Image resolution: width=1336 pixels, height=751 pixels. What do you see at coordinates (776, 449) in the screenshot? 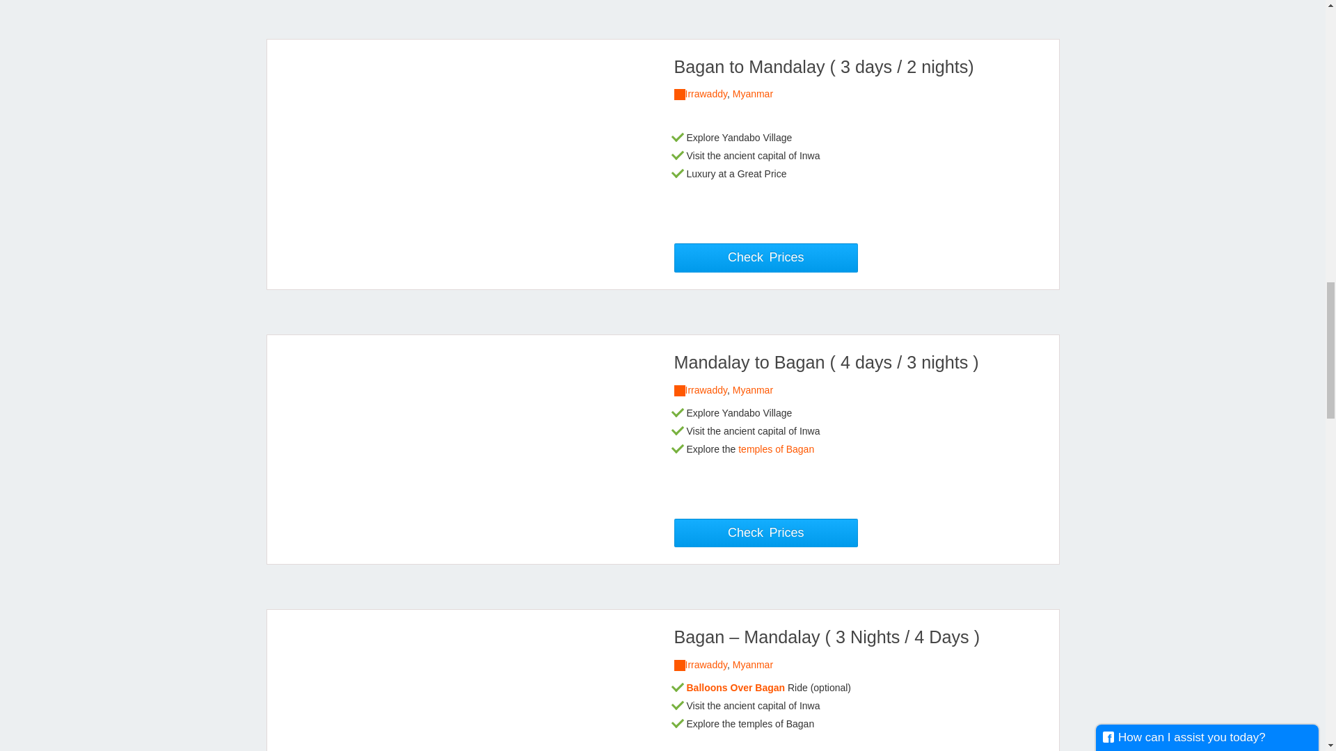
I see `temples of Bagan` at bounding box center [776, 449].